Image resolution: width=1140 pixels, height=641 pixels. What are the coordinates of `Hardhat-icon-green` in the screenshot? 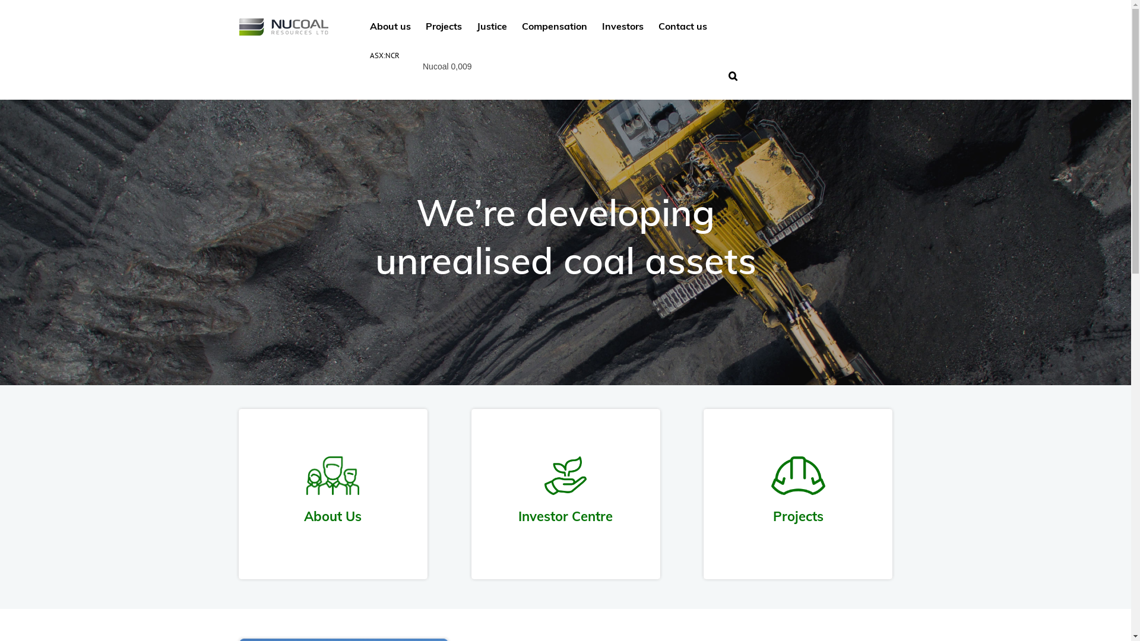 It's located at (799, 476).